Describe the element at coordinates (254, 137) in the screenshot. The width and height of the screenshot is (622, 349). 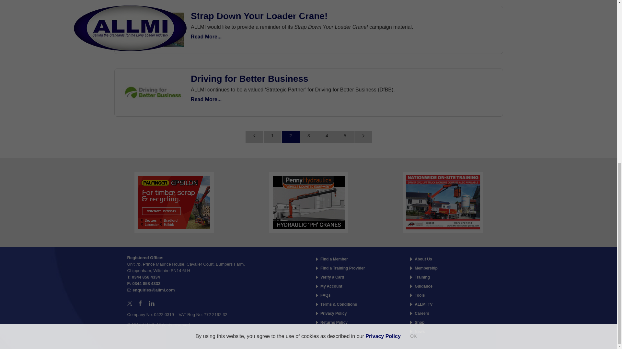
I see `Prev` at that location.